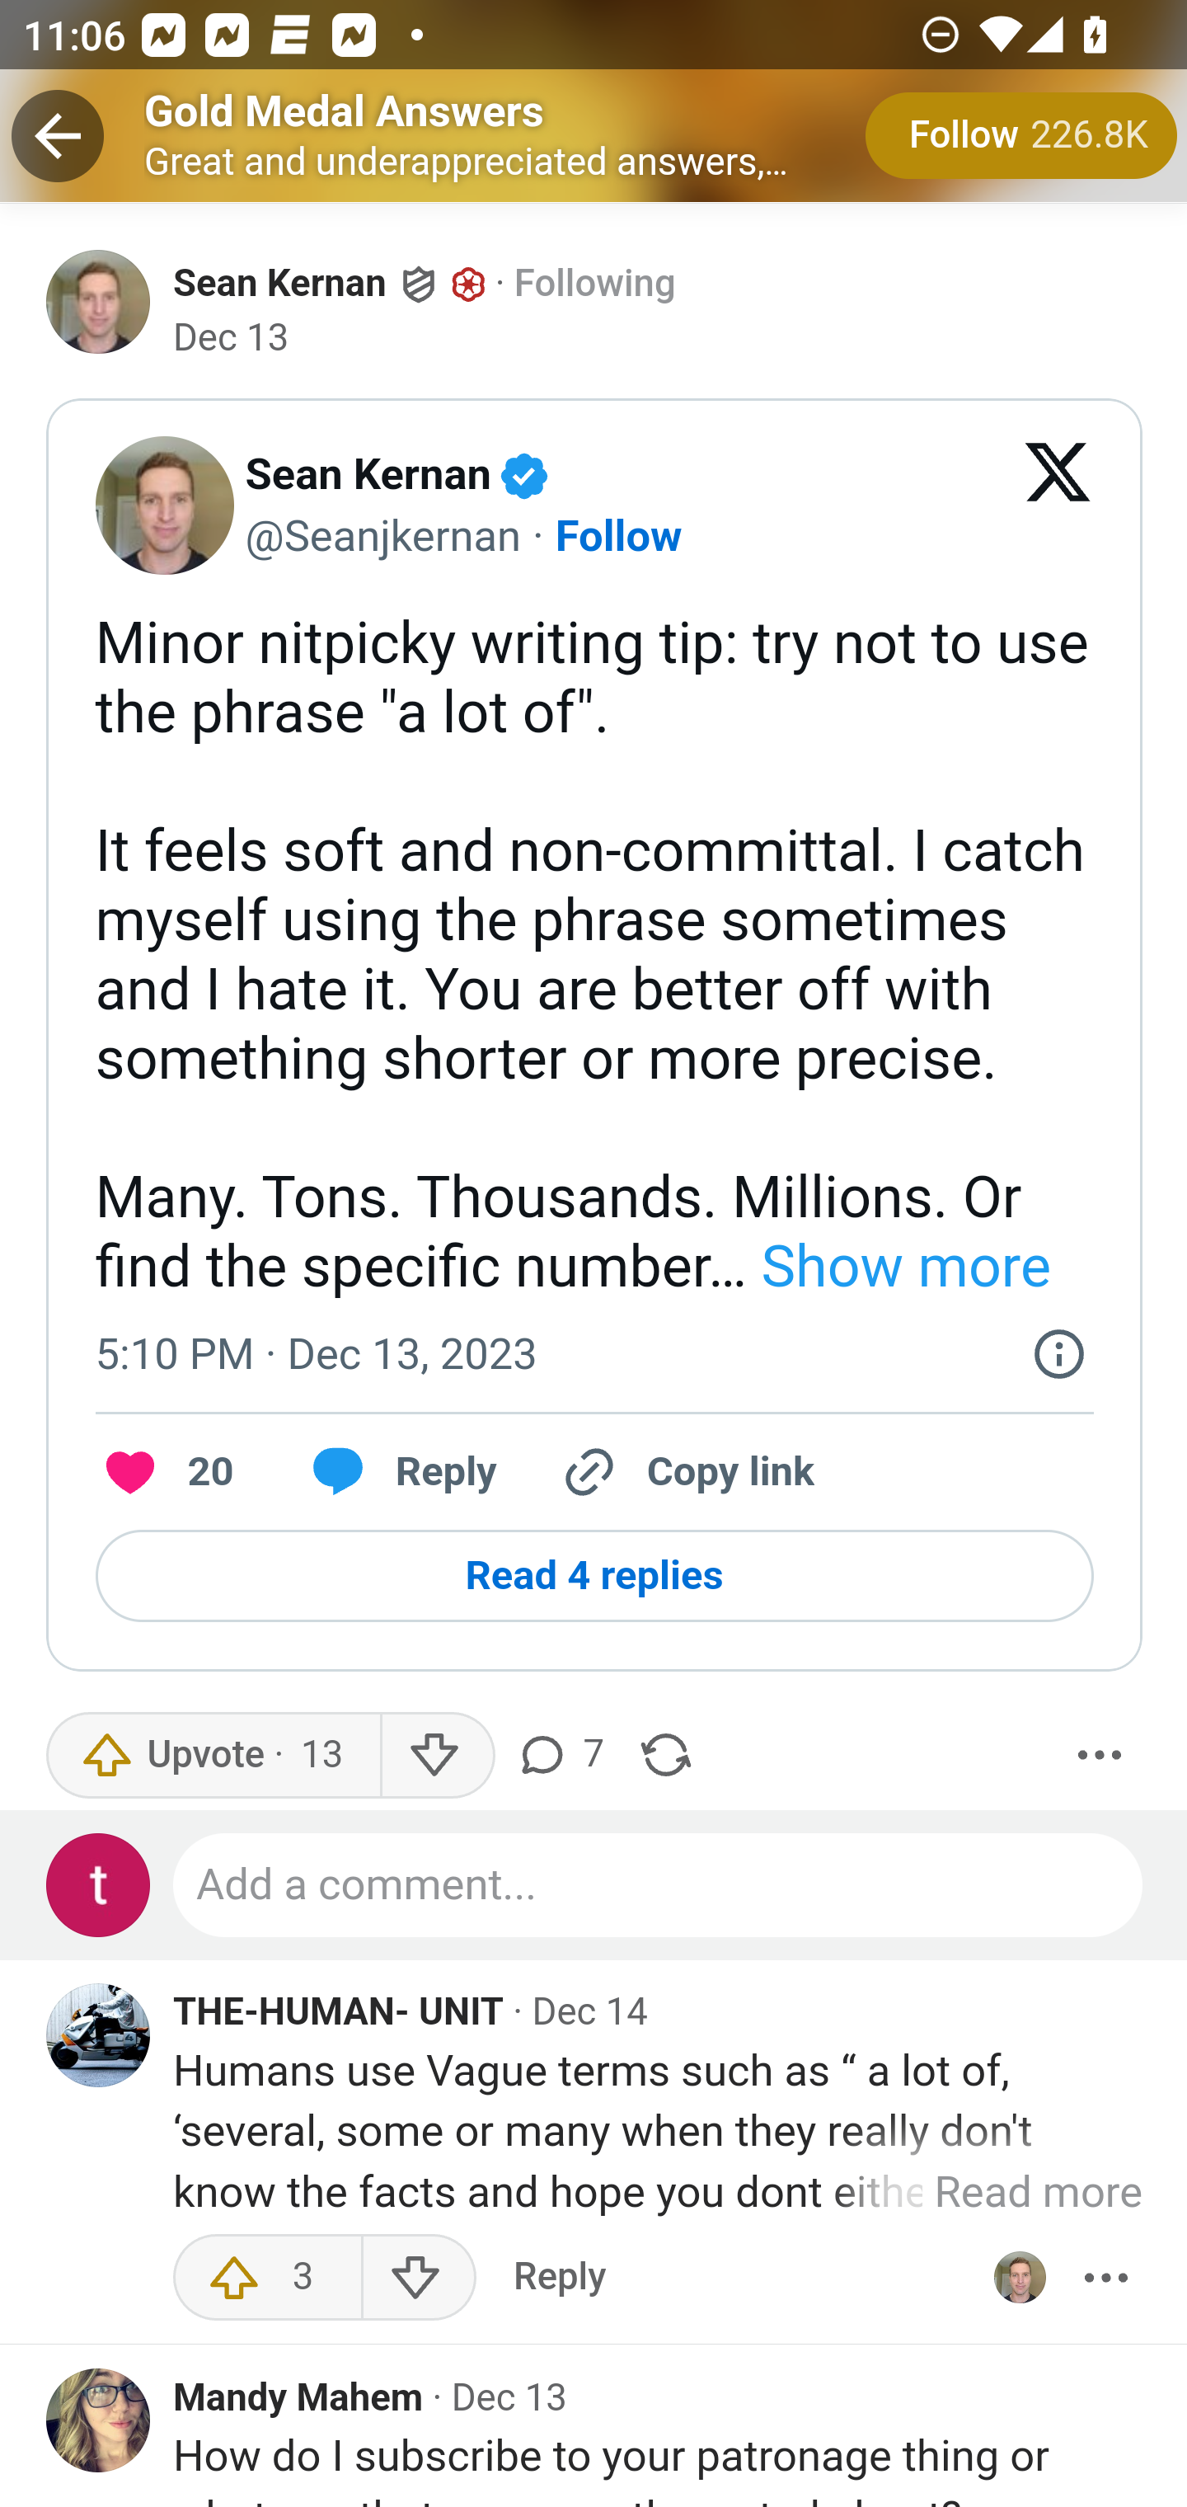 This screenshot has height=2507, width=1187. What do you see at coordinates (659, 1885) in the screenshot?
I see `Add a comment...` at bounding box center [659, 1885].